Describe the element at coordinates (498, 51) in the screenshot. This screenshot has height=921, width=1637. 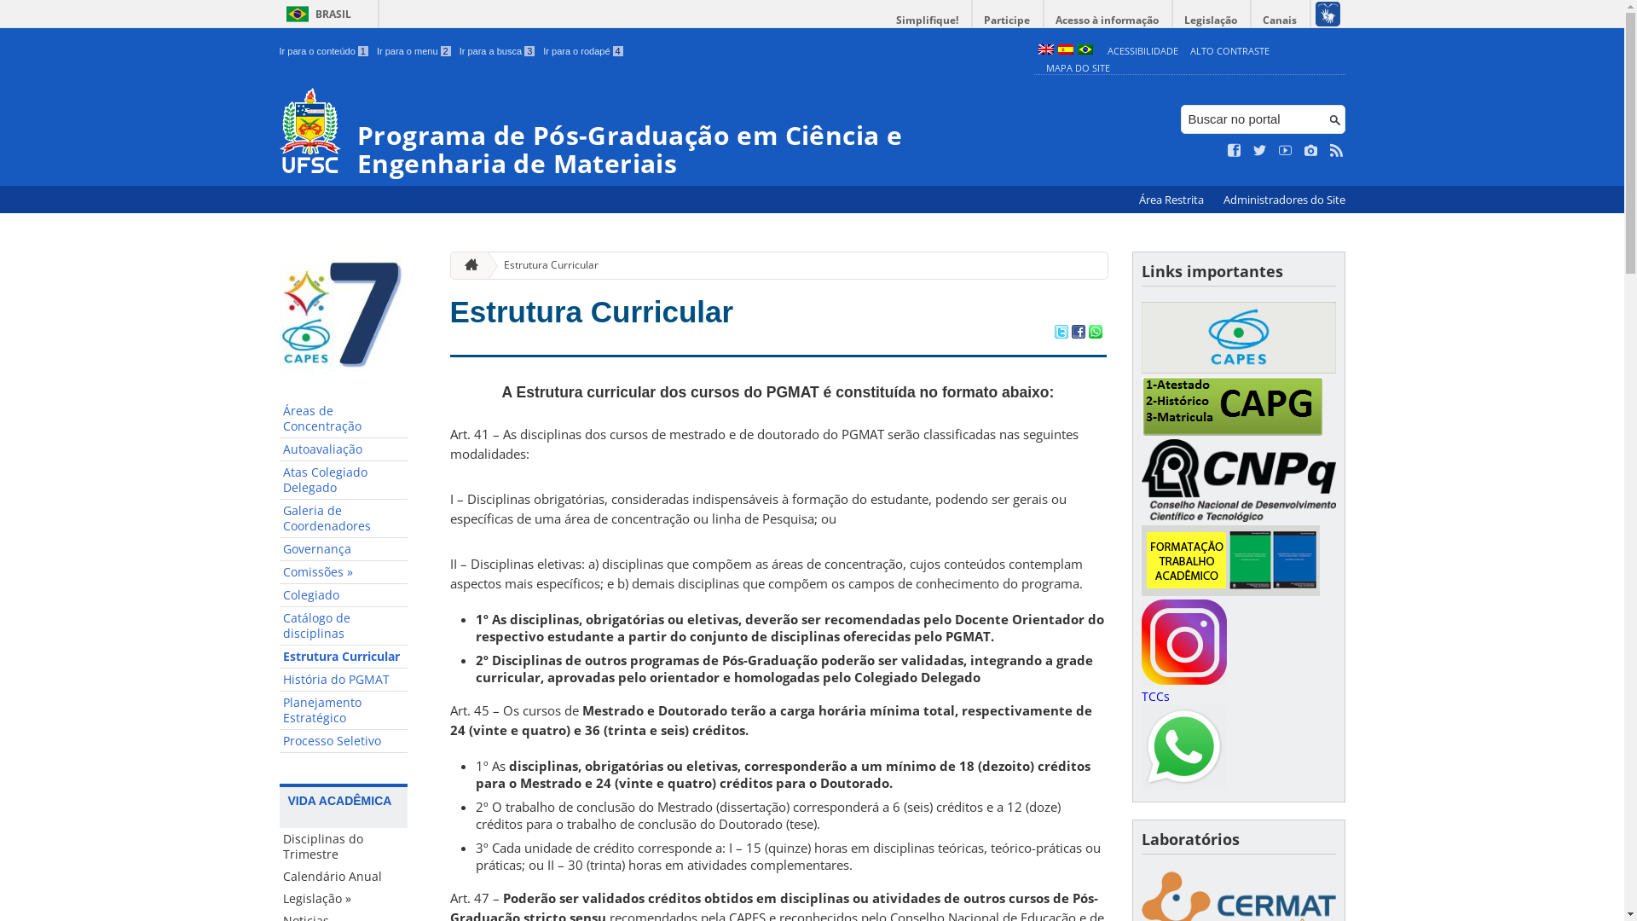
I see `Ir para a busca 3` at that location.